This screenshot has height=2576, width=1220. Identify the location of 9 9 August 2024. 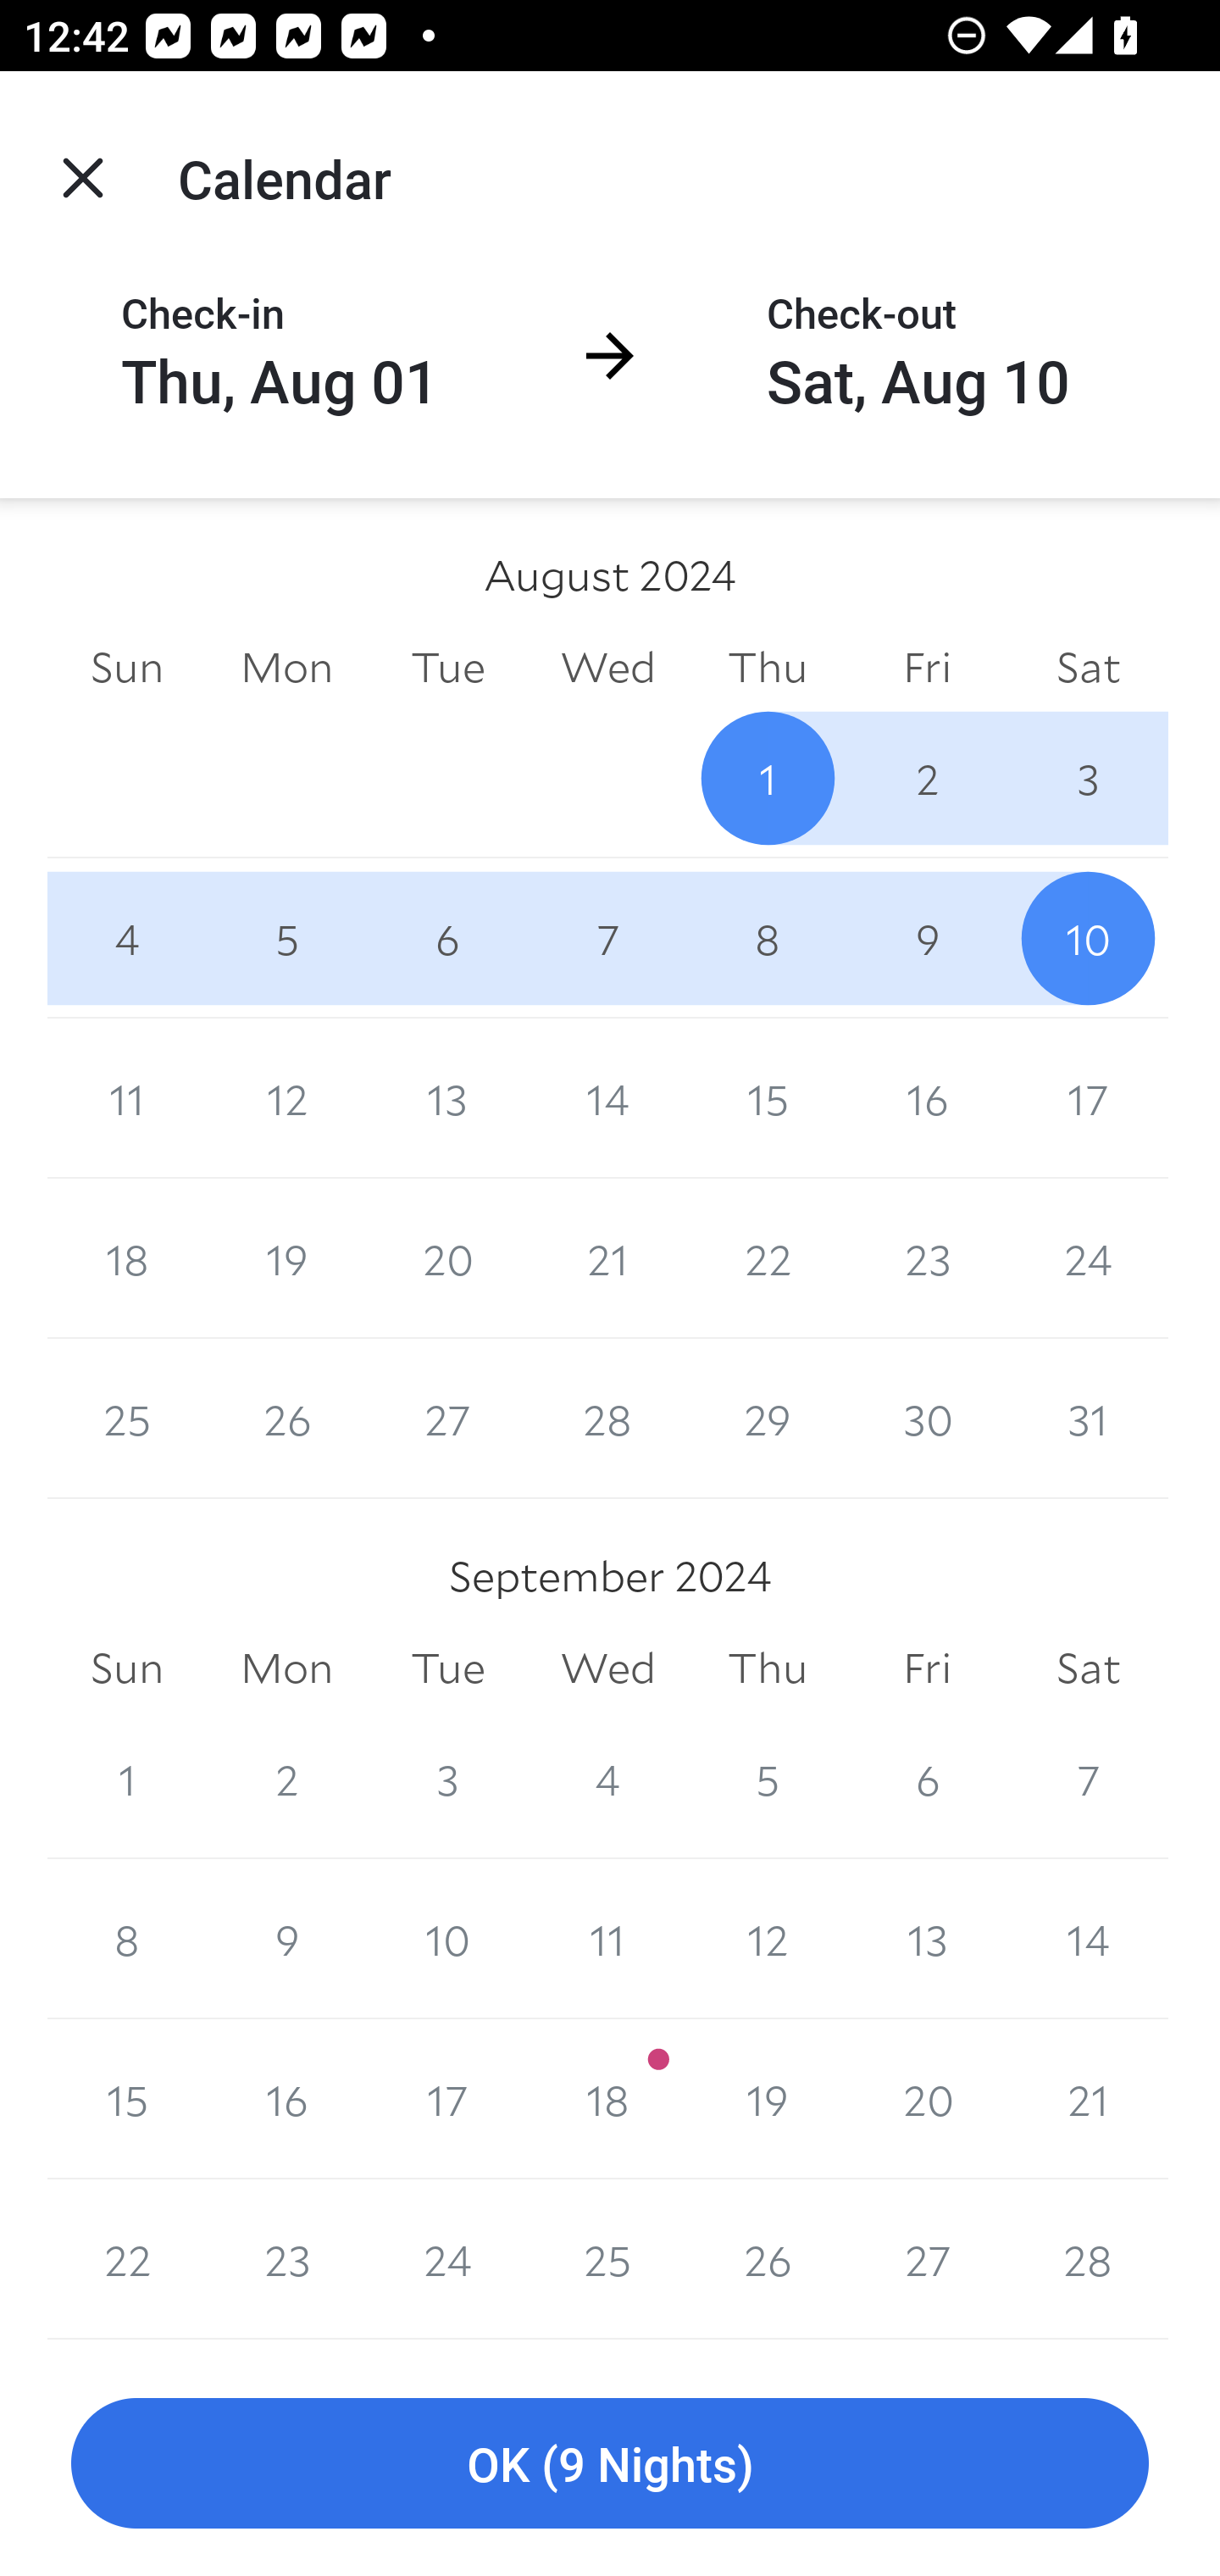
(927, 937).